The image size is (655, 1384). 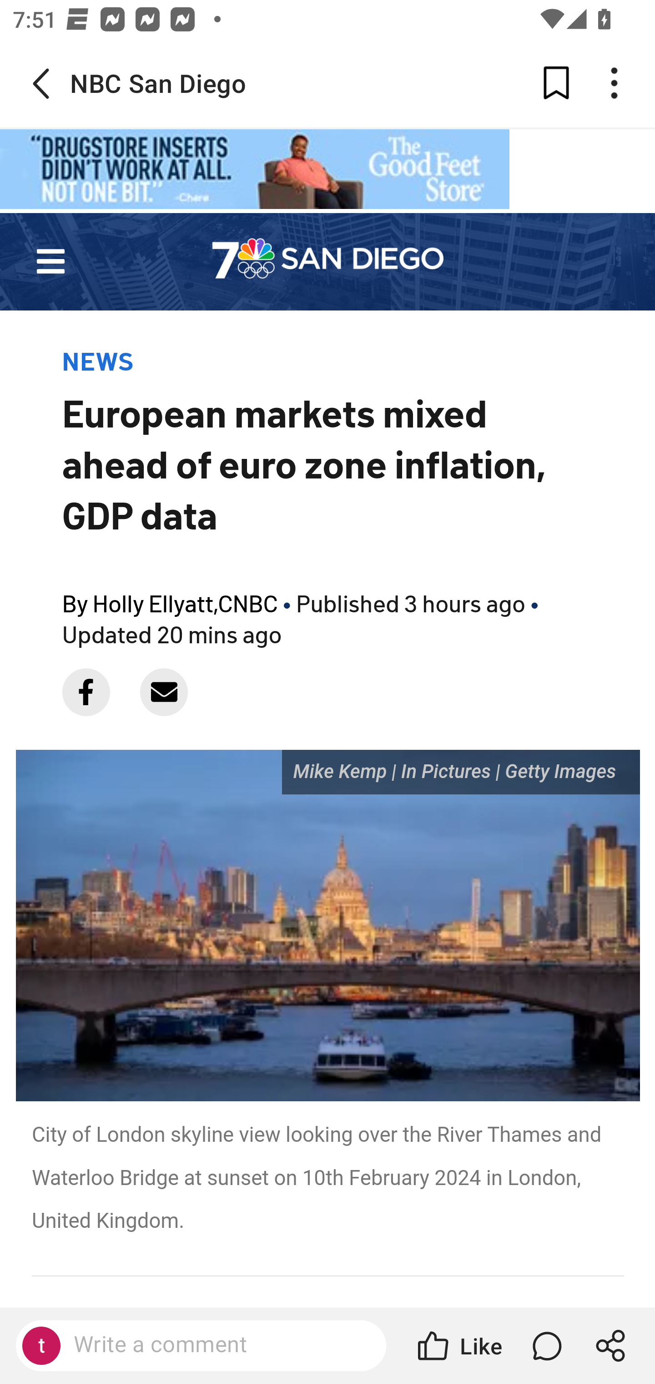 I want to click on Write a comment, so click(x=217, y=1345).